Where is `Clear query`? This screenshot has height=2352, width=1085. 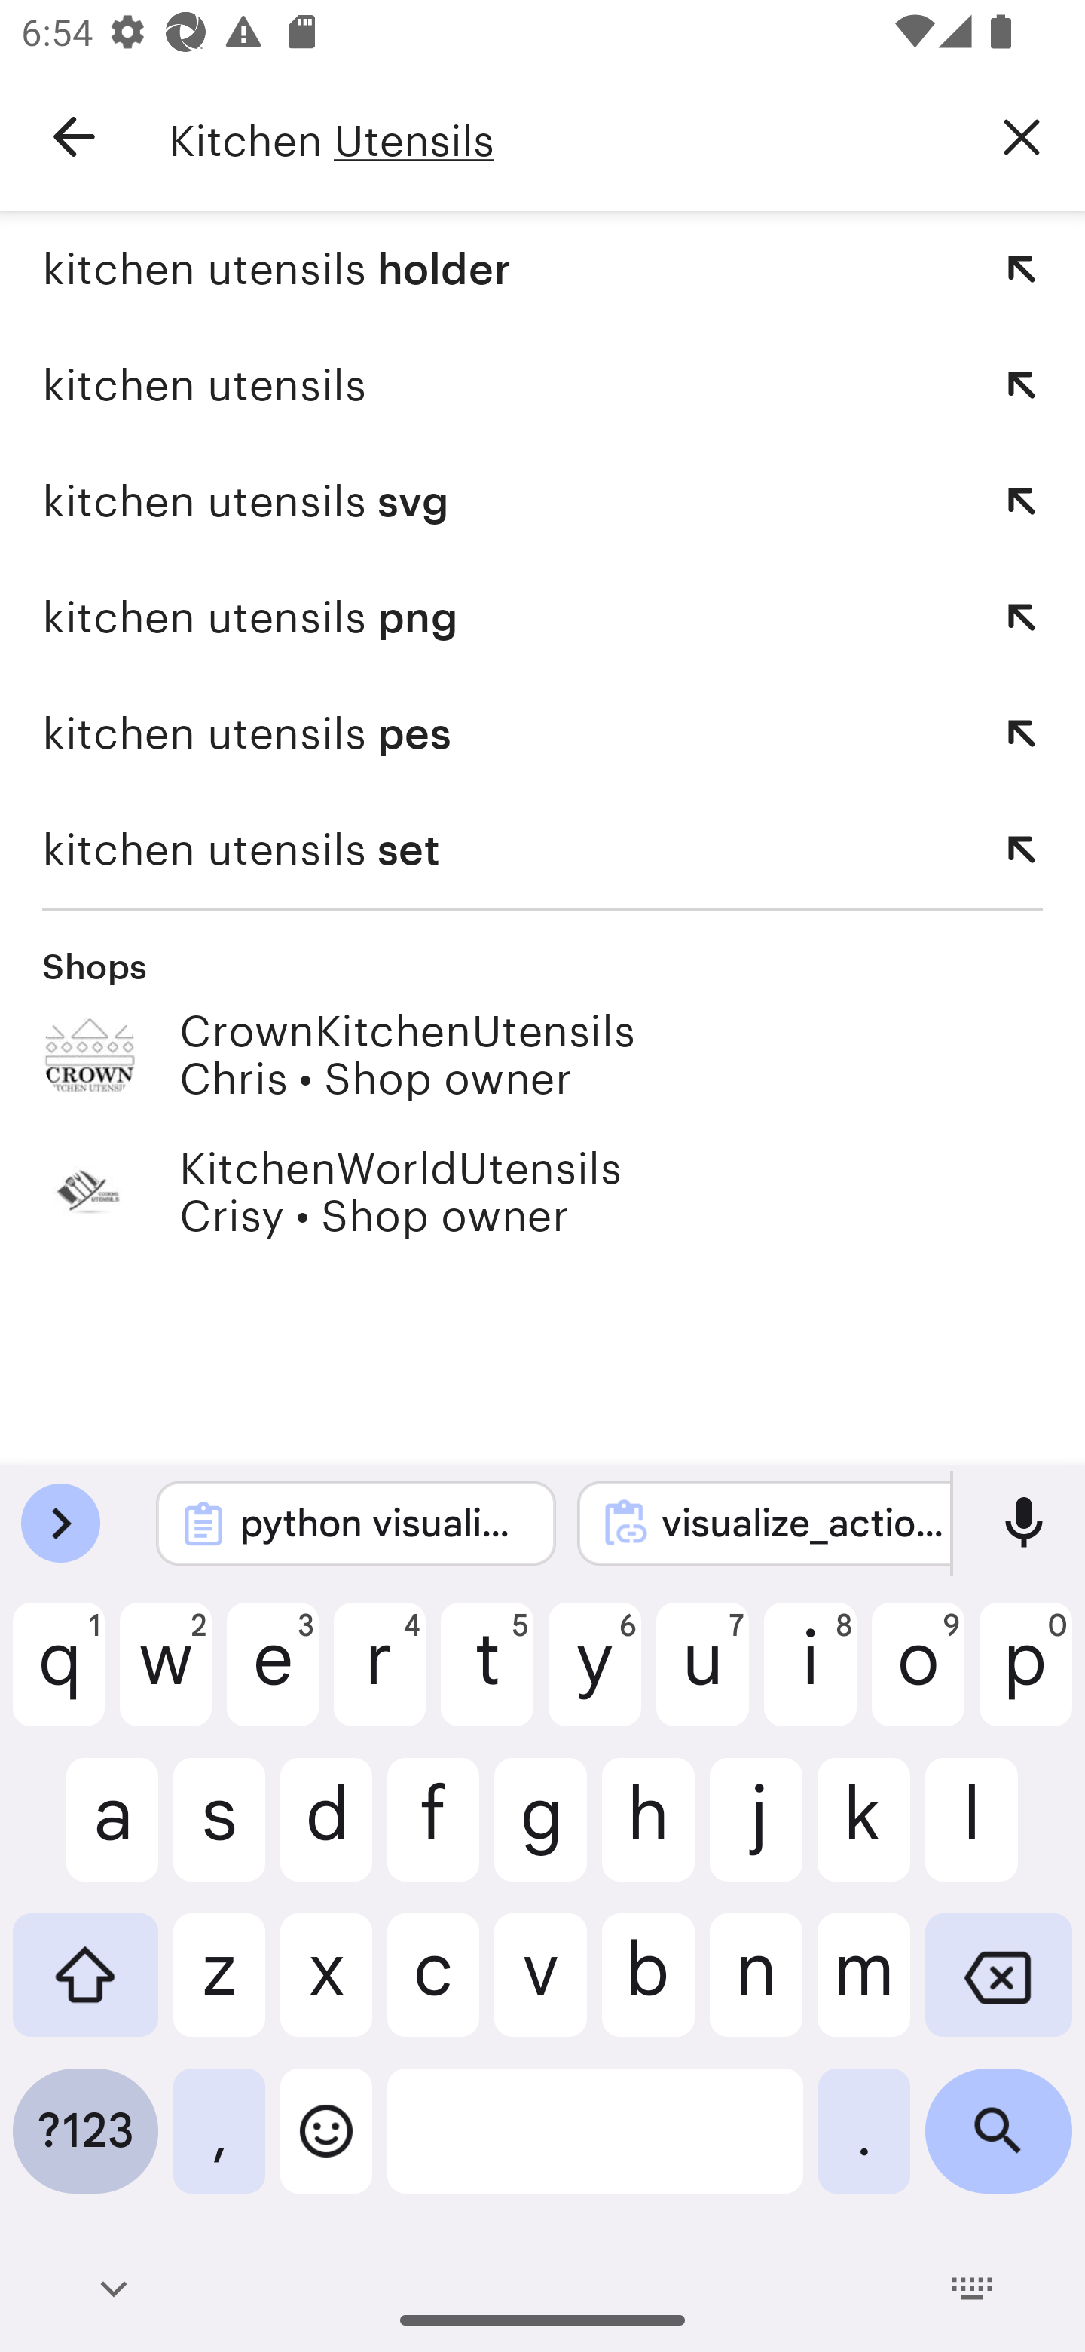
Clear query is located at coordinates (1022, 136).